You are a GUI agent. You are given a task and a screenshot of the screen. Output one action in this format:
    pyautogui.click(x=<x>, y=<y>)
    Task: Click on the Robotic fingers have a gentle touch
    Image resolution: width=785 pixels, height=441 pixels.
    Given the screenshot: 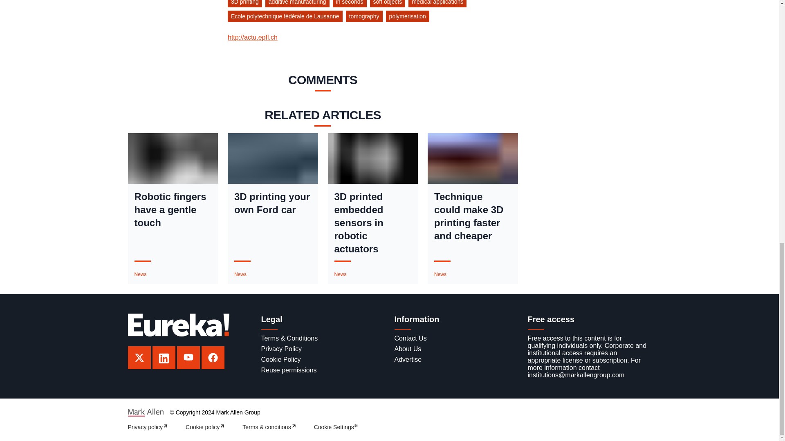 What is the action you would take?
    pyautogui.click(x=173, y=209)
    